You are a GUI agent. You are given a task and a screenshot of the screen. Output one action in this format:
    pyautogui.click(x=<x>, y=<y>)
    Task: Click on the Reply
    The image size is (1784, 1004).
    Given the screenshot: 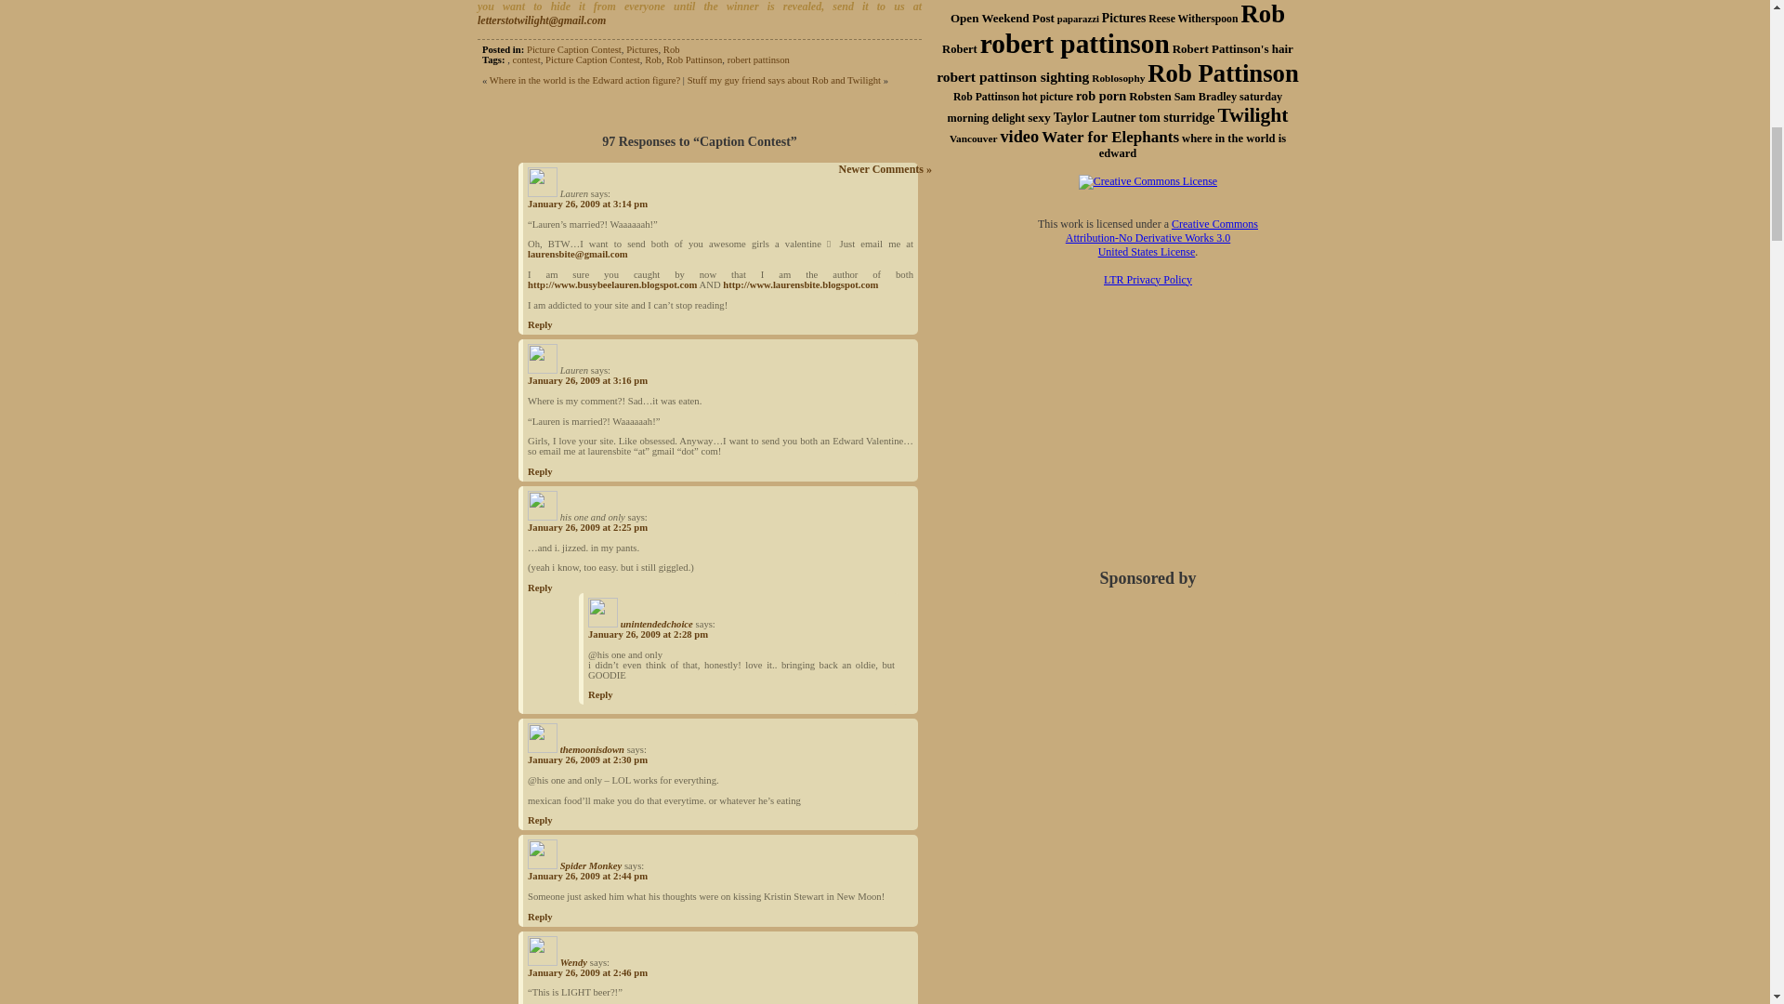 What is the action you would take?
    pyautogui.click(x=541, y=472)
    